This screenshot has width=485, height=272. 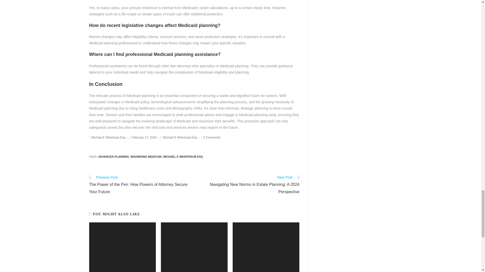 What do you see at coordinates (109, 137) in the screenshot?
I see `Posts by Michael E Weintraub Esq` at bounding box center [109, 137].